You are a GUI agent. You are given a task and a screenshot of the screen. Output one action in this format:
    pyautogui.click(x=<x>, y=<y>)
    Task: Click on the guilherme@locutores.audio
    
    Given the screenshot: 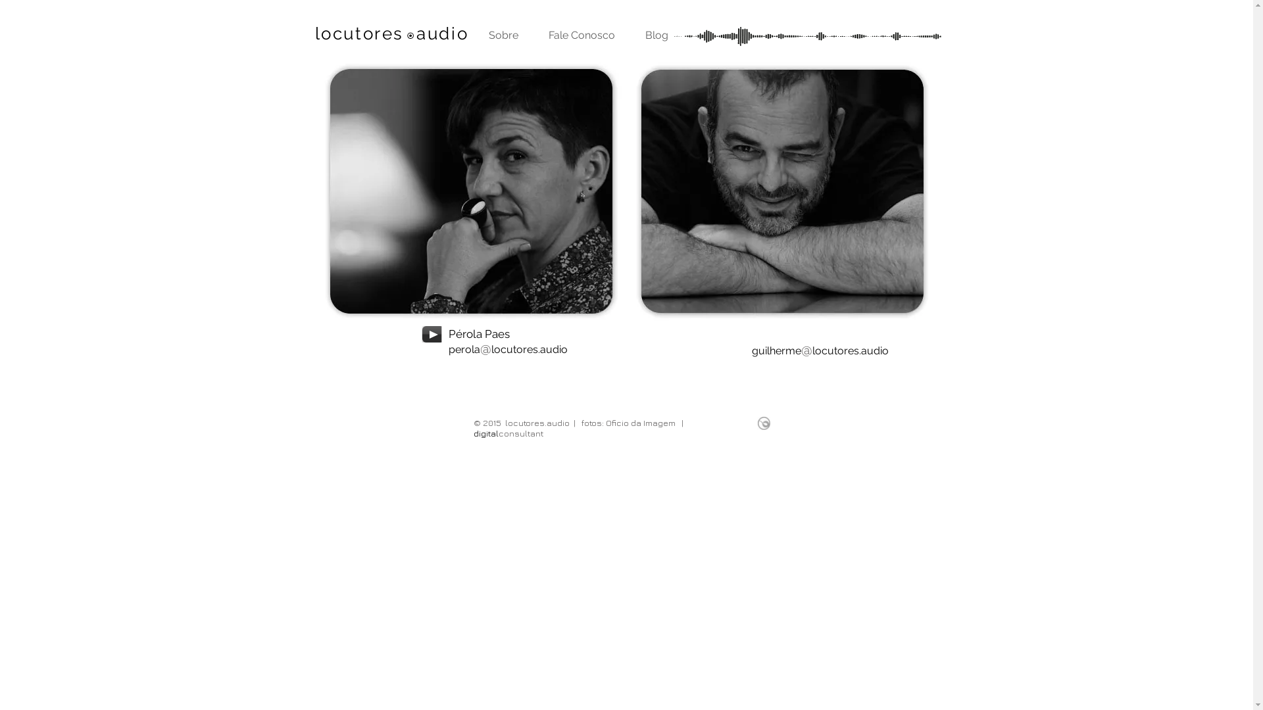 What is the action you would take?
    pyautogui.click(x=820, y=351)
    